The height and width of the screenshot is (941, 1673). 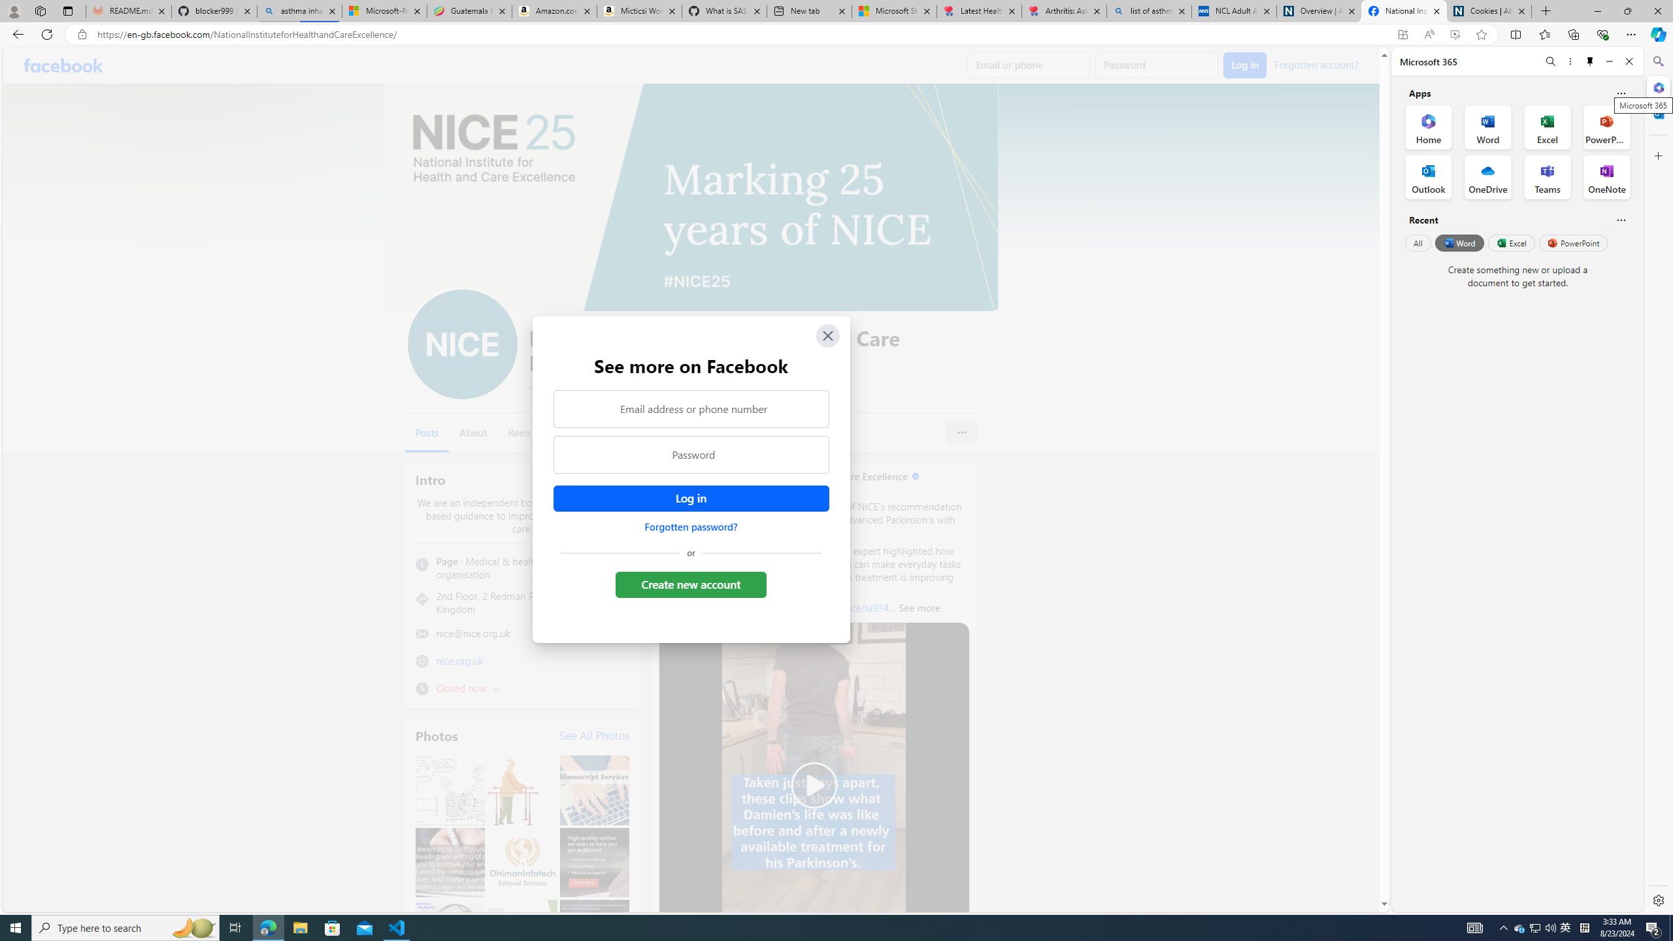 I want to click on Accessible login button, so click(x=690, y=499).